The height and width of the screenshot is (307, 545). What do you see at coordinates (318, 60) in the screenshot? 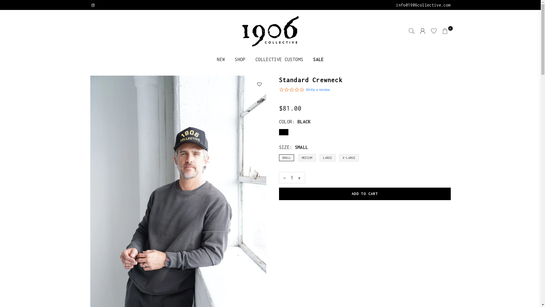
I see `SALE` at bounding box center [318, 60].